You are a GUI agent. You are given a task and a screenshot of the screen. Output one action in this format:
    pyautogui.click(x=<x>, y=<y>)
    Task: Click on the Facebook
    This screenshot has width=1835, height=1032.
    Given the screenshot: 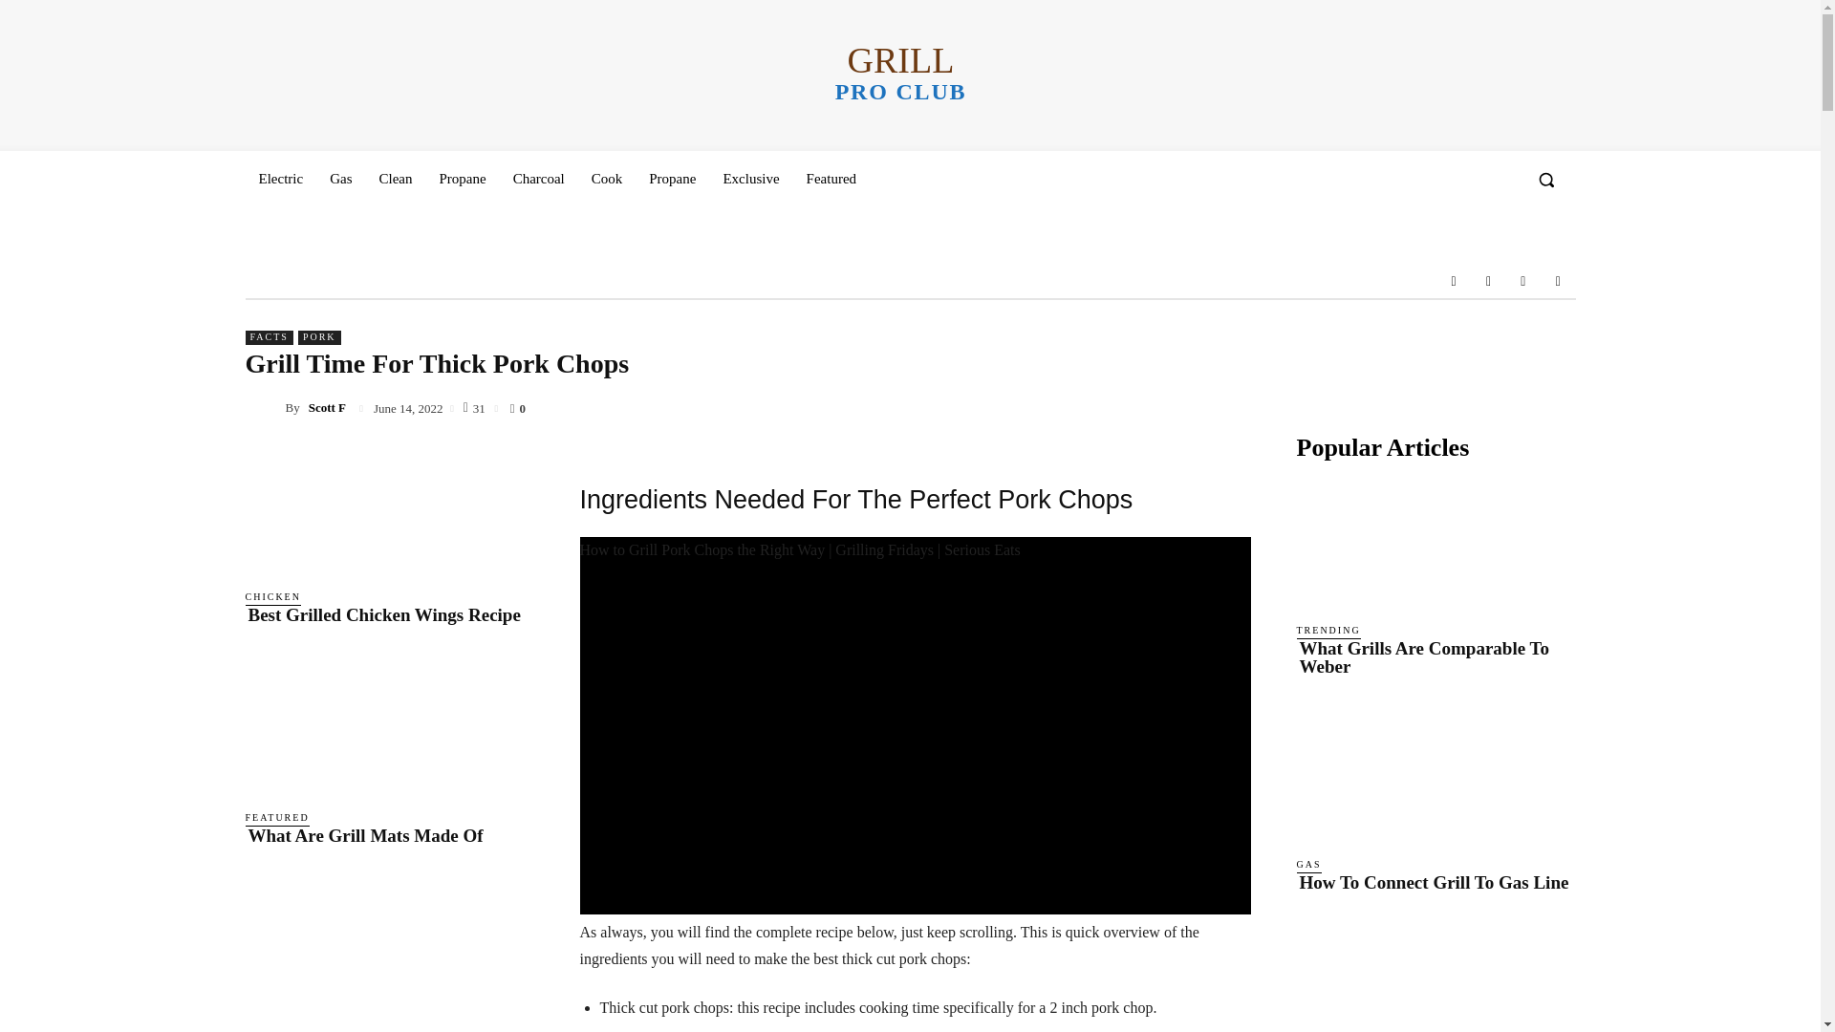 What is the action you would take?
    pyautogui.click(x=396, y=178)
    